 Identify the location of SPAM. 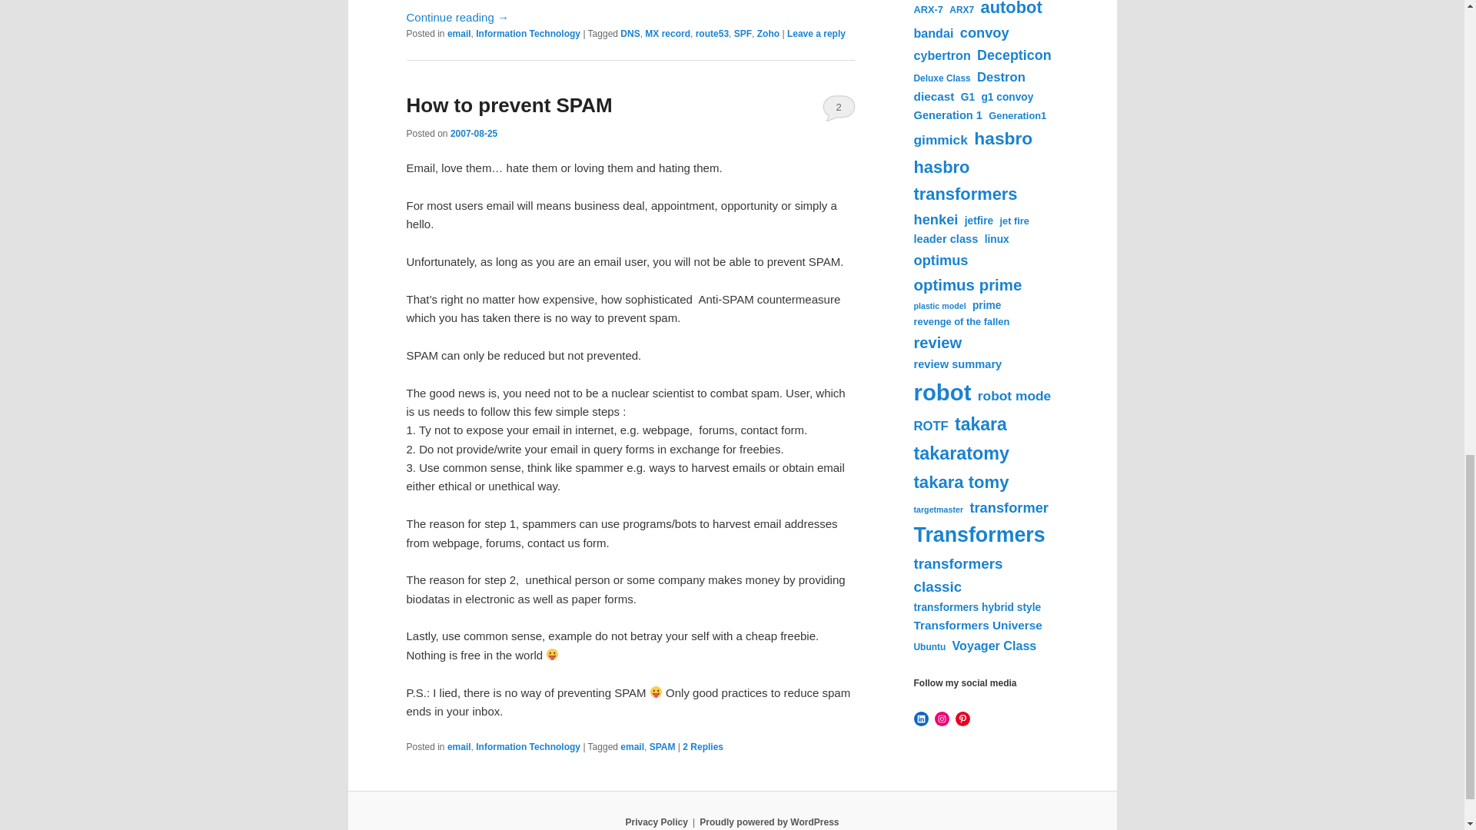
(663, 747).